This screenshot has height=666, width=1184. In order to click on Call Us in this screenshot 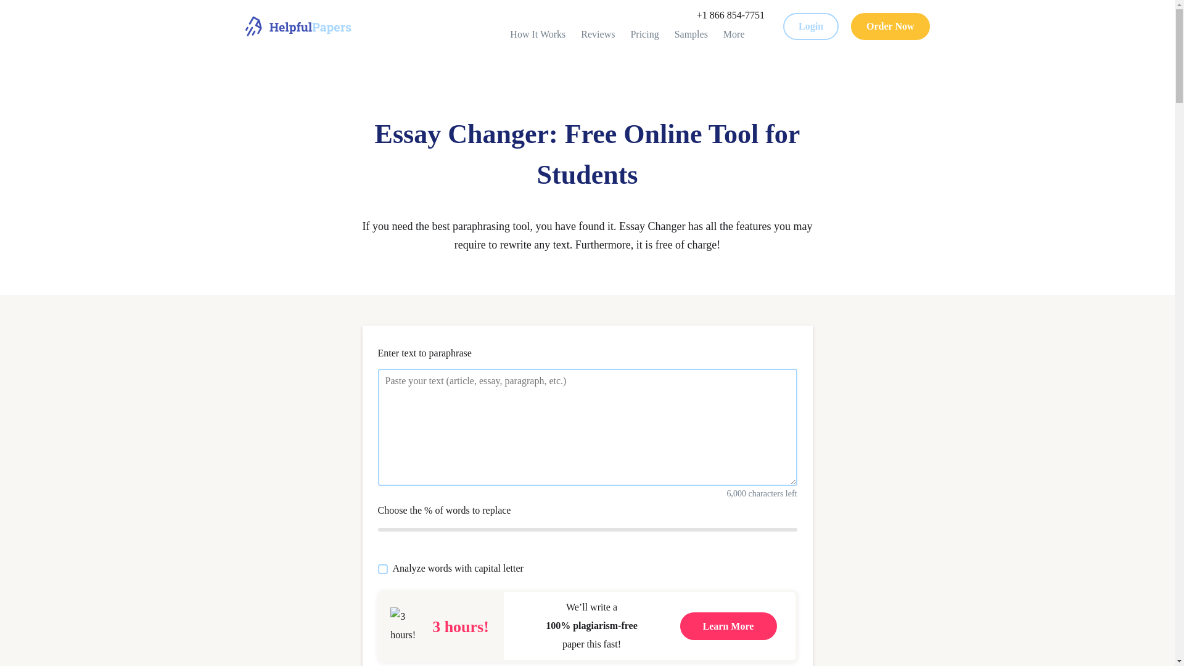, I will do `click(731, 15)`.